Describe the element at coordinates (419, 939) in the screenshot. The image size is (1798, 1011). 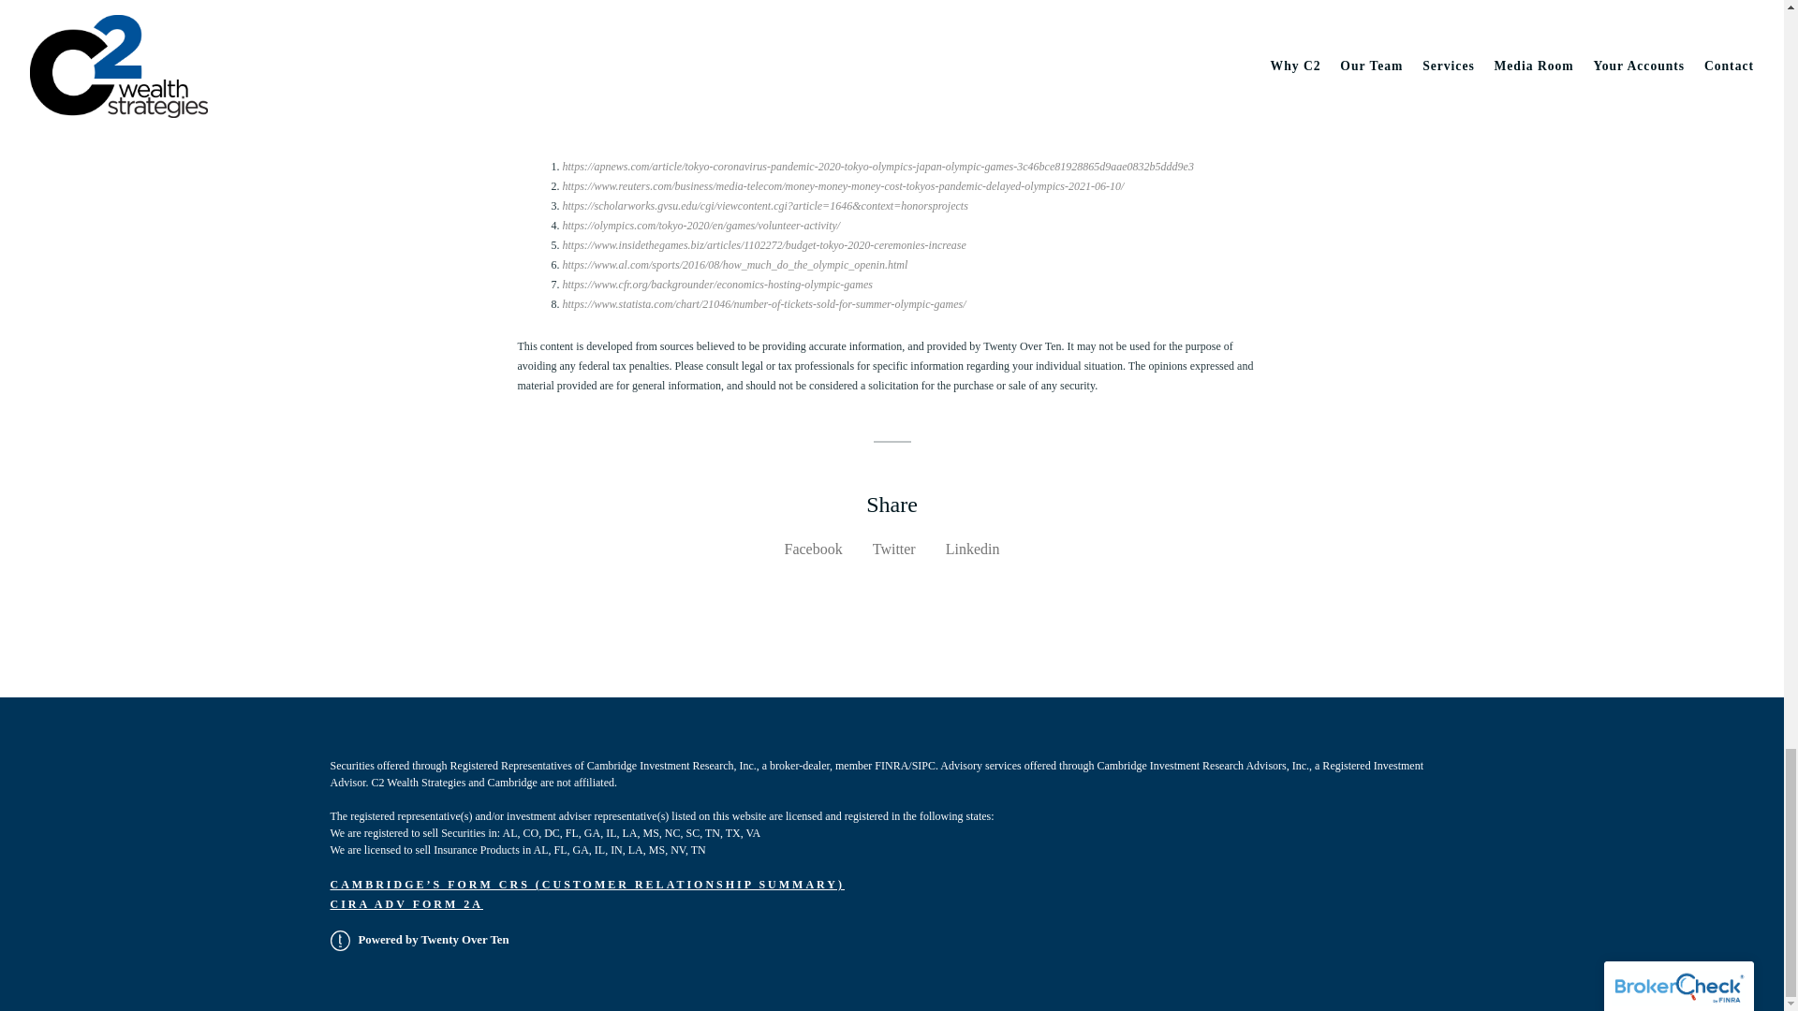
I see `Powered by Twenty Over Ten` at that location.